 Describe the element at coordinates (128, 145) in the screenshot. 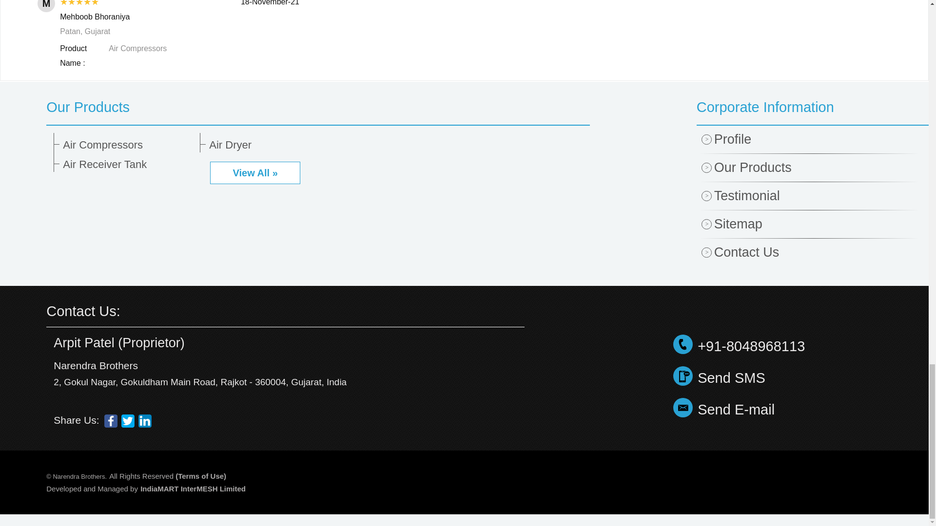

I see `Air Compressors` at that location.